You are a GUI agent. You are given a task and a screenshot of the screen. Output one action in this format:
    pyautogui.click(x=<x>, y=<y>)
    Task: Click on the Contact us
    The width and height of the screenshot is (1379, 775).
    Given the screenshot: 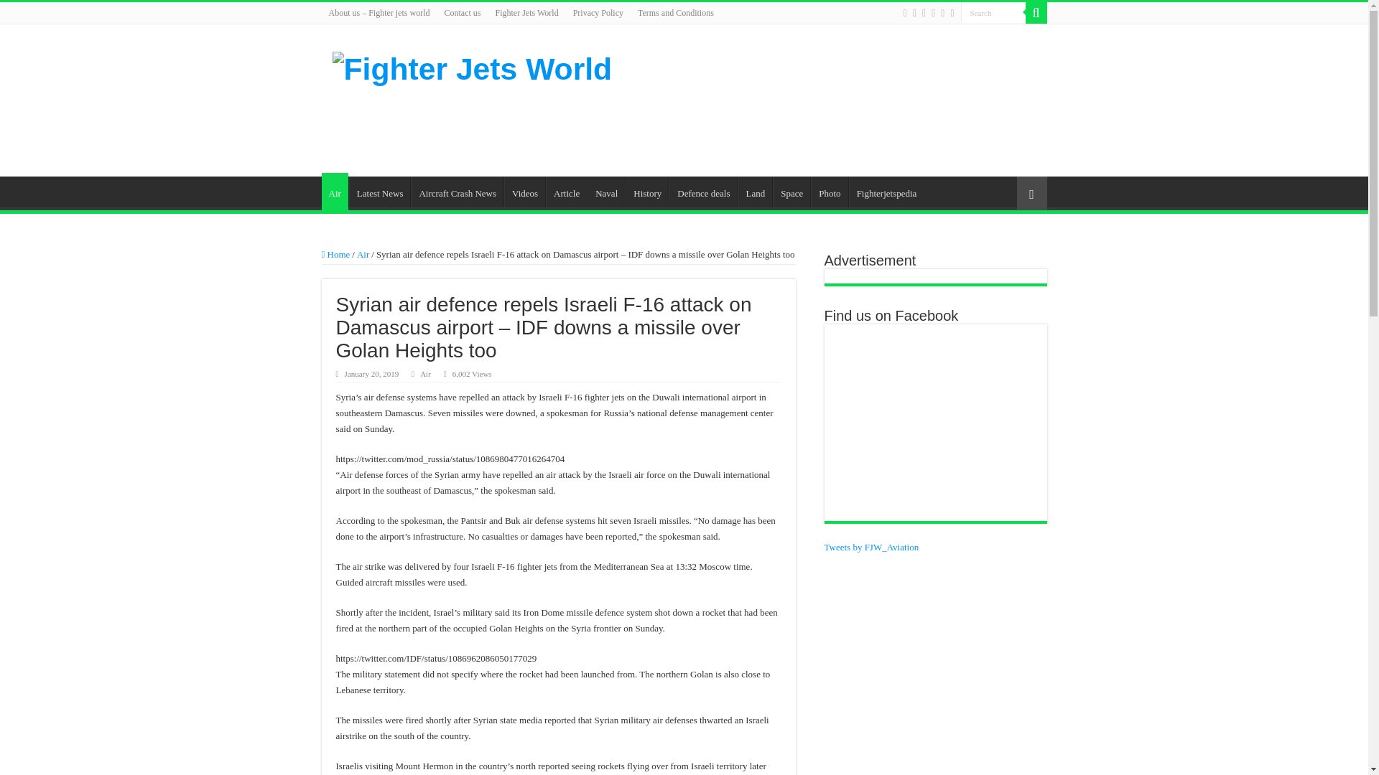 What is the action you would take?
    pyautogui.click(x=463, y=13)
    